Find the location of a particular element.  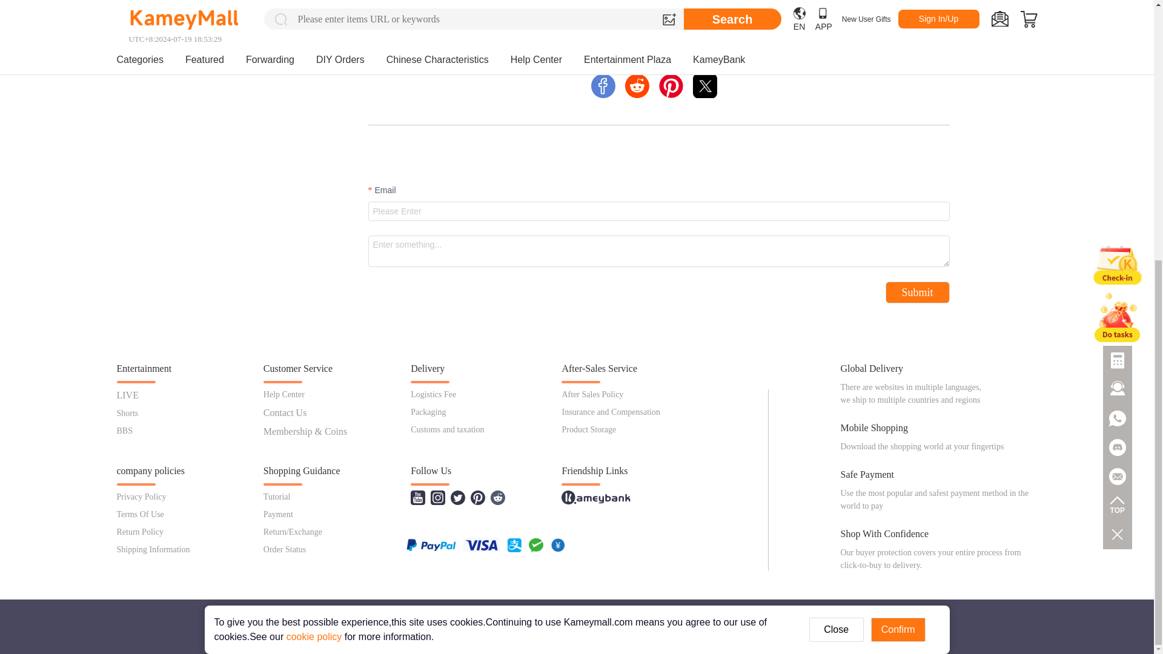

Created with Pixso. is located at coordinates (705, 86).